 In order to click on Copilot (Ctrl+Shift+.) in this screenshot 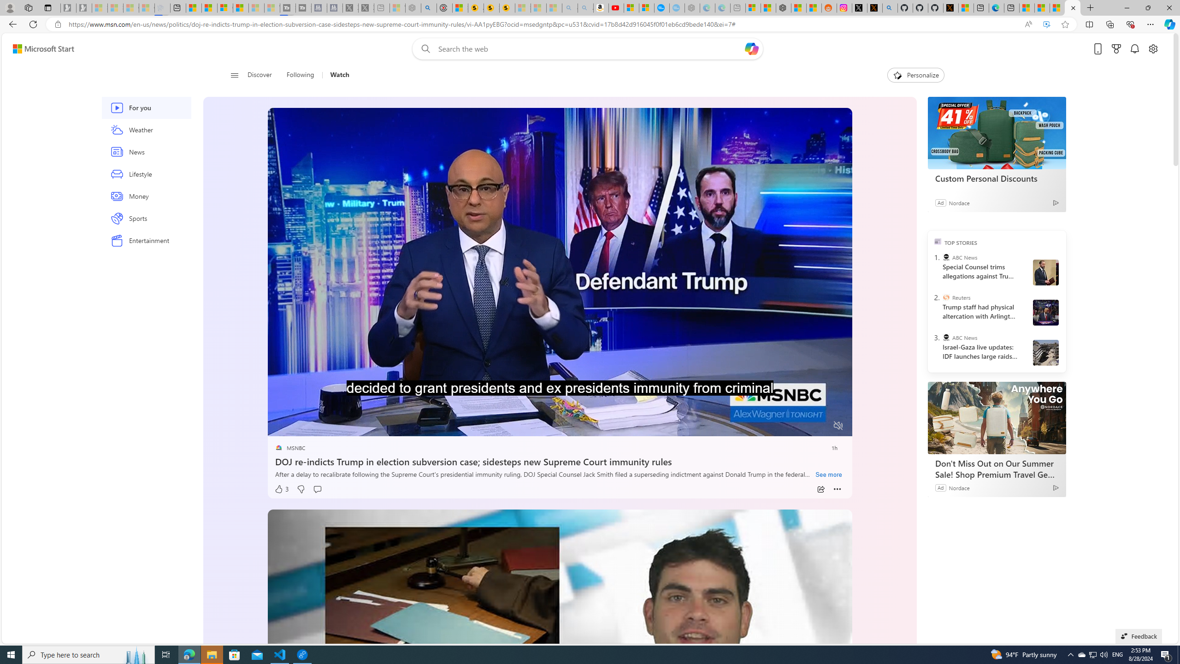, I will do `click(1169, 24)`.